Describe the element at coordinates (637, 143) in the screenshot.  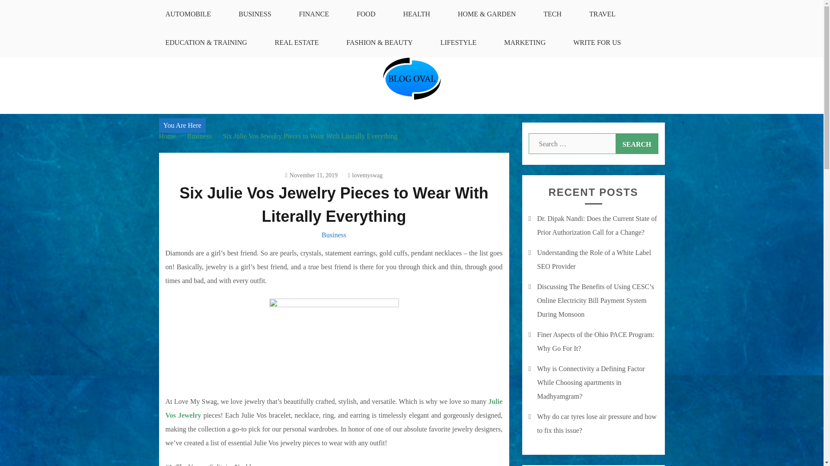
I see `Search` at that location.